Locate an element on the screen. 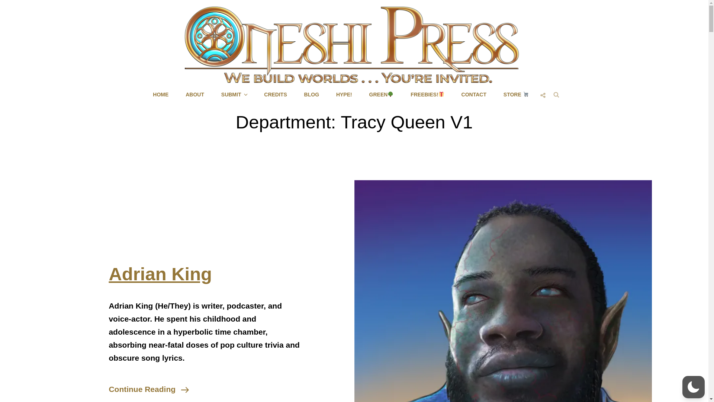 The image size is (714, 402). About us: Why we do it is located at coordinates (194, 94).